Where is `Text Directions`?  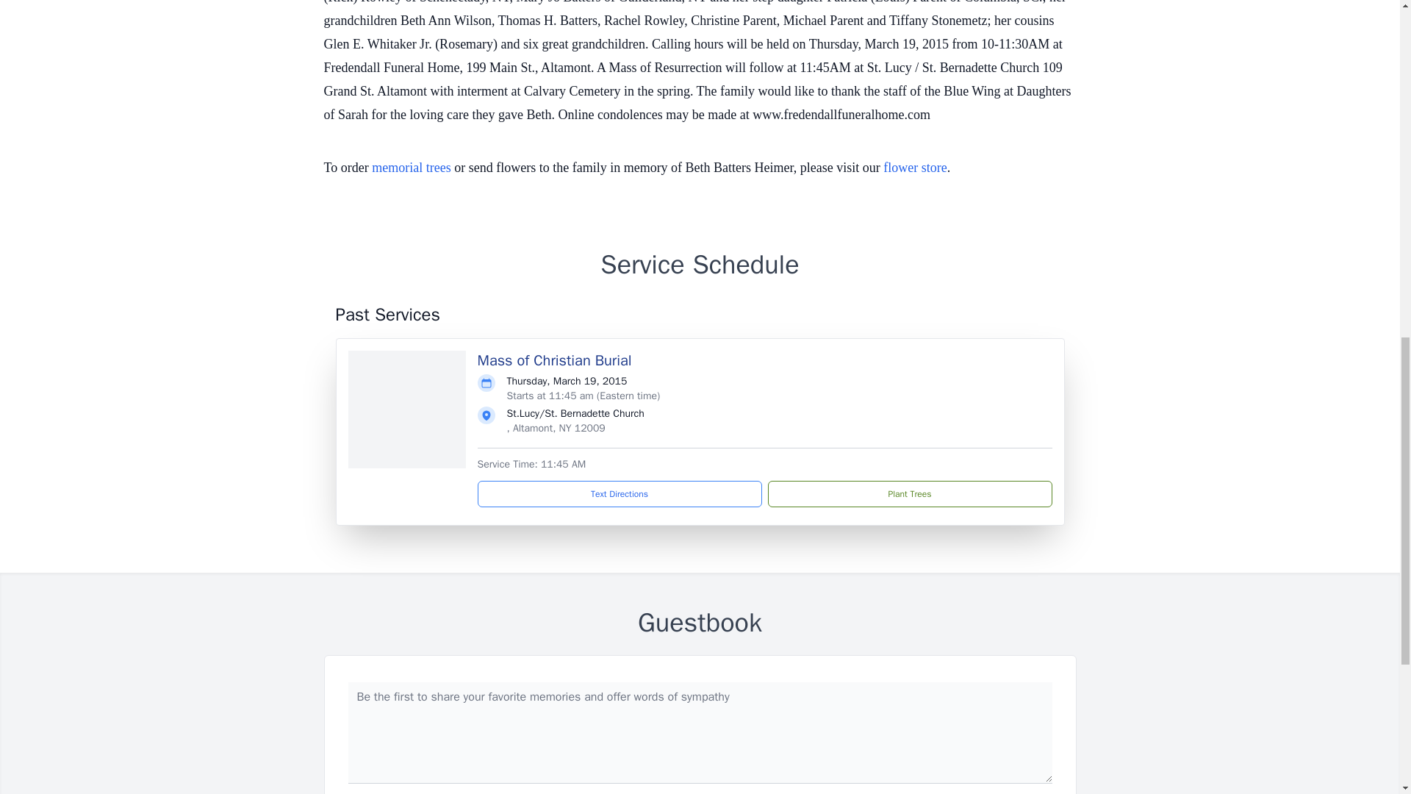
Text Directions is located at coordinates (620, 494).